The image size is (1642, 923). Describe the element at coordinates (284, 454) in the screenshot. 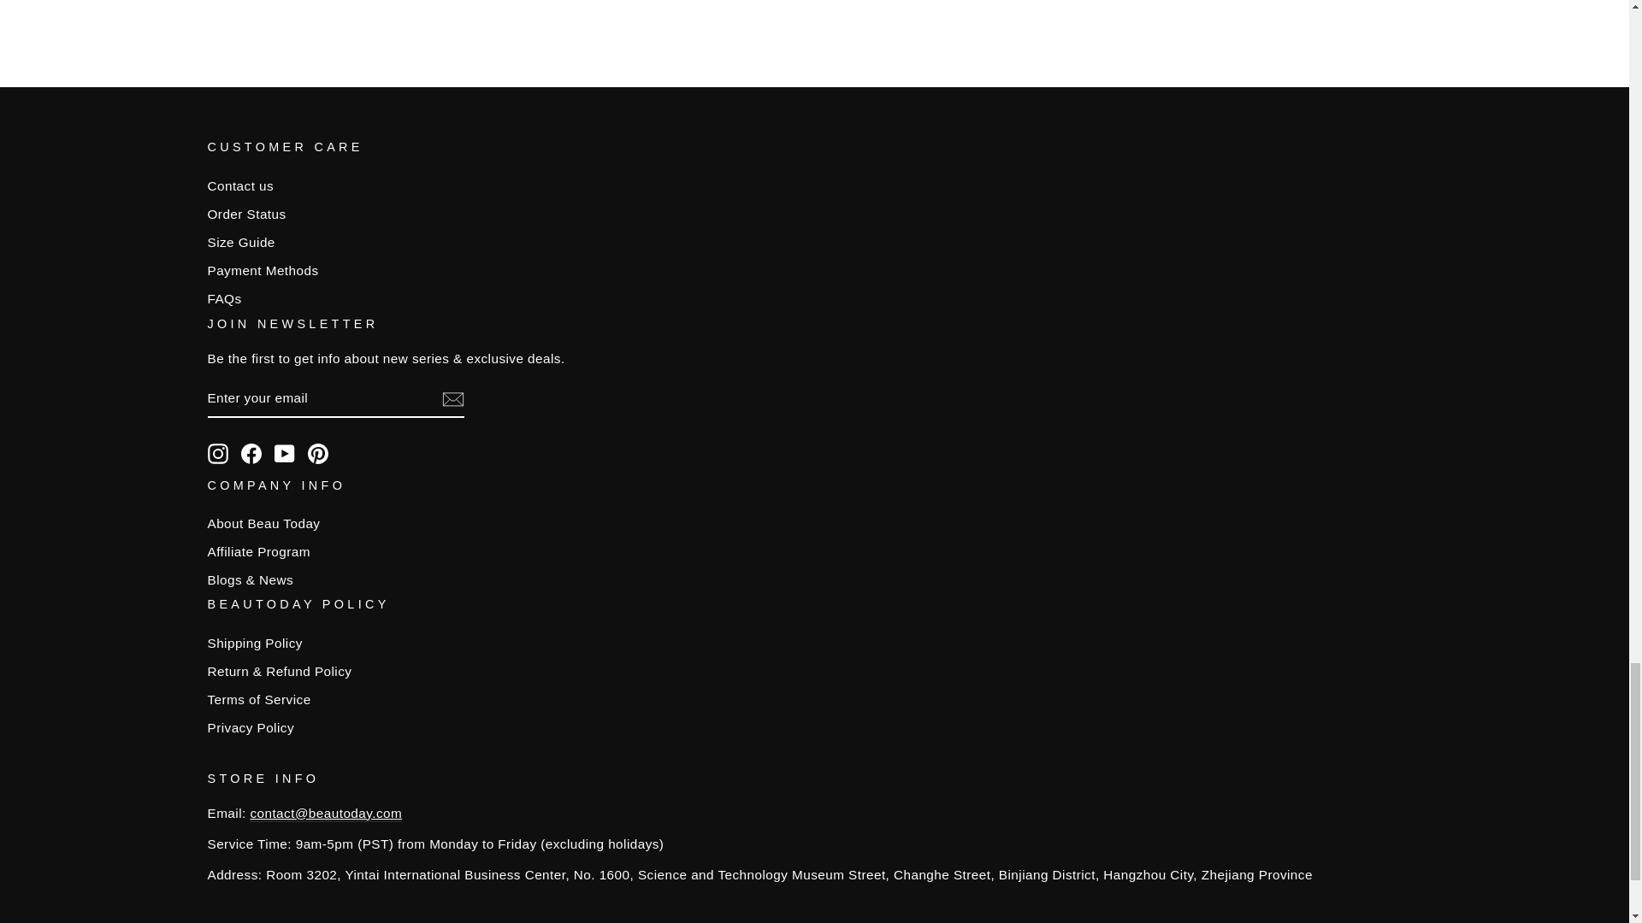

I see `BEAU TODAY on YouTube` at that location.